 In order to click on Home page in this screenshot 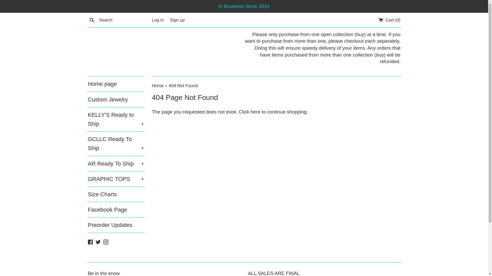, I will do `click(116, 84)`.